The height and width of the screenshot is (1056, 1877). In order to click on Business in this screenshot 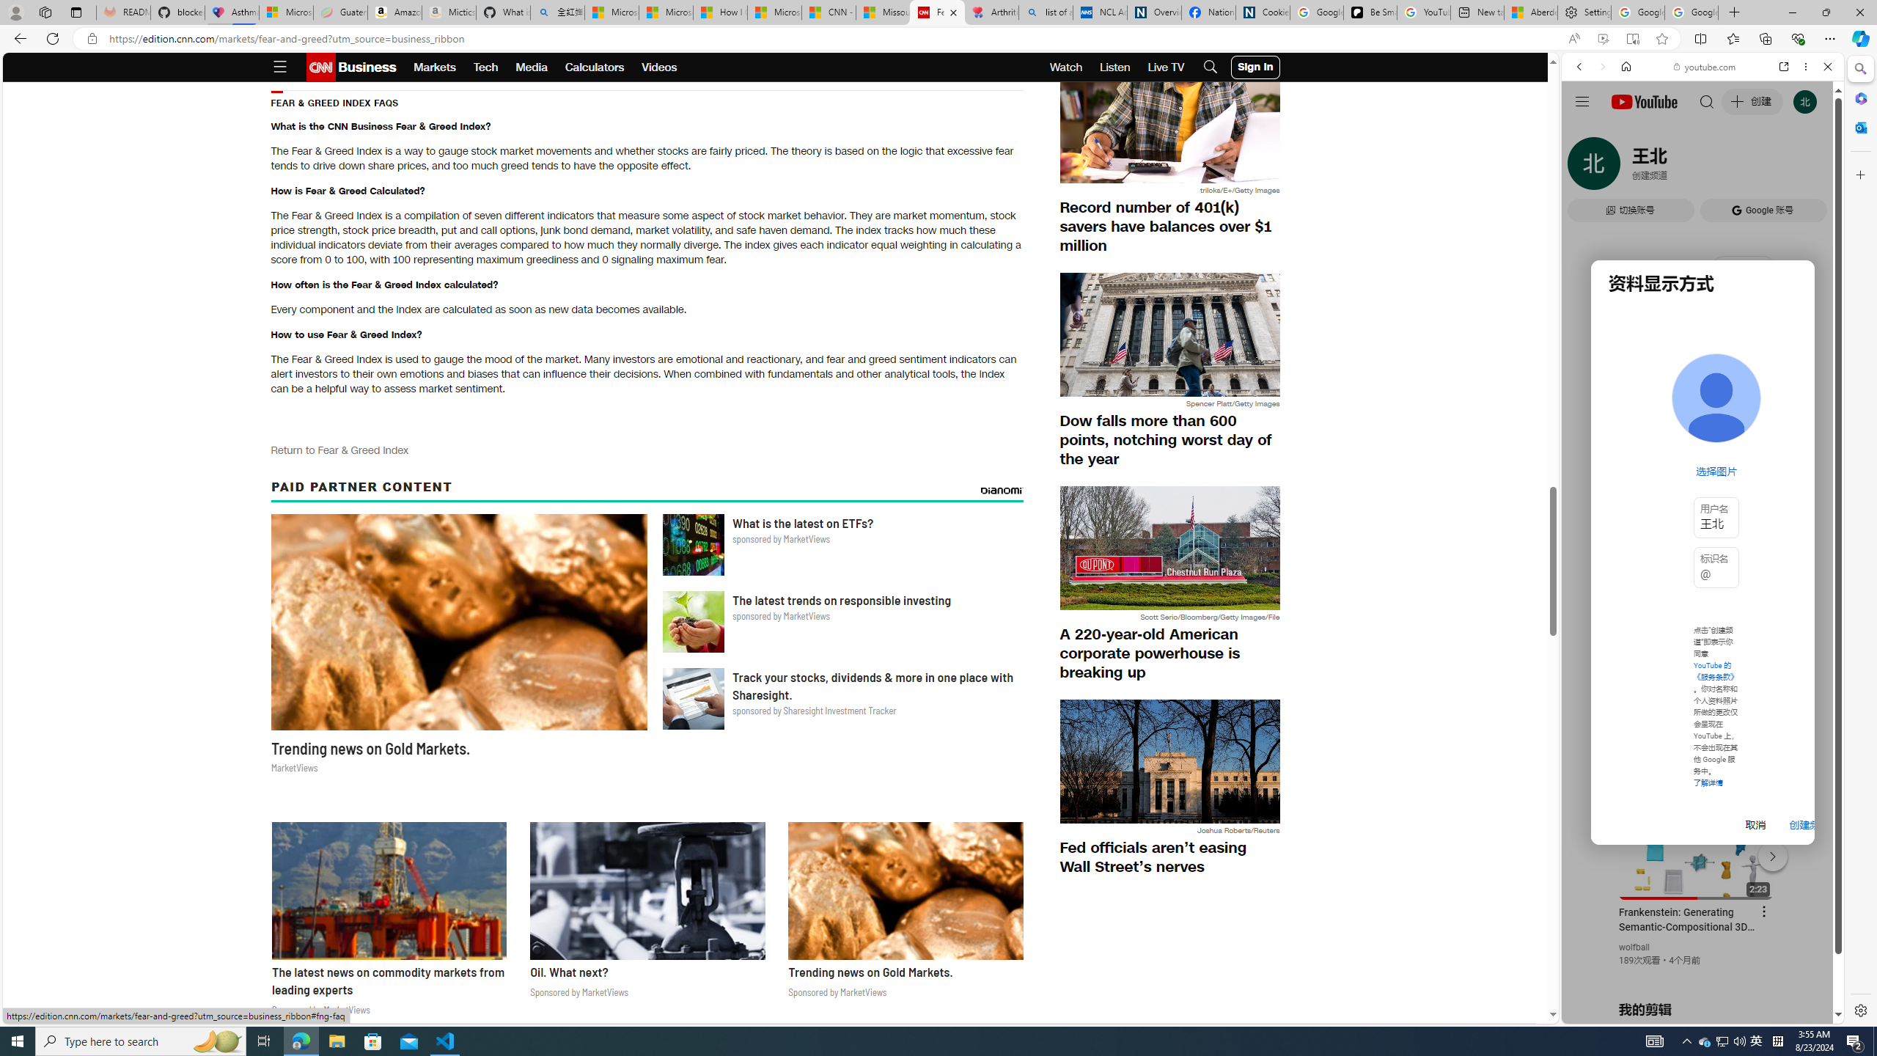, I will do `click(366, 67)`.